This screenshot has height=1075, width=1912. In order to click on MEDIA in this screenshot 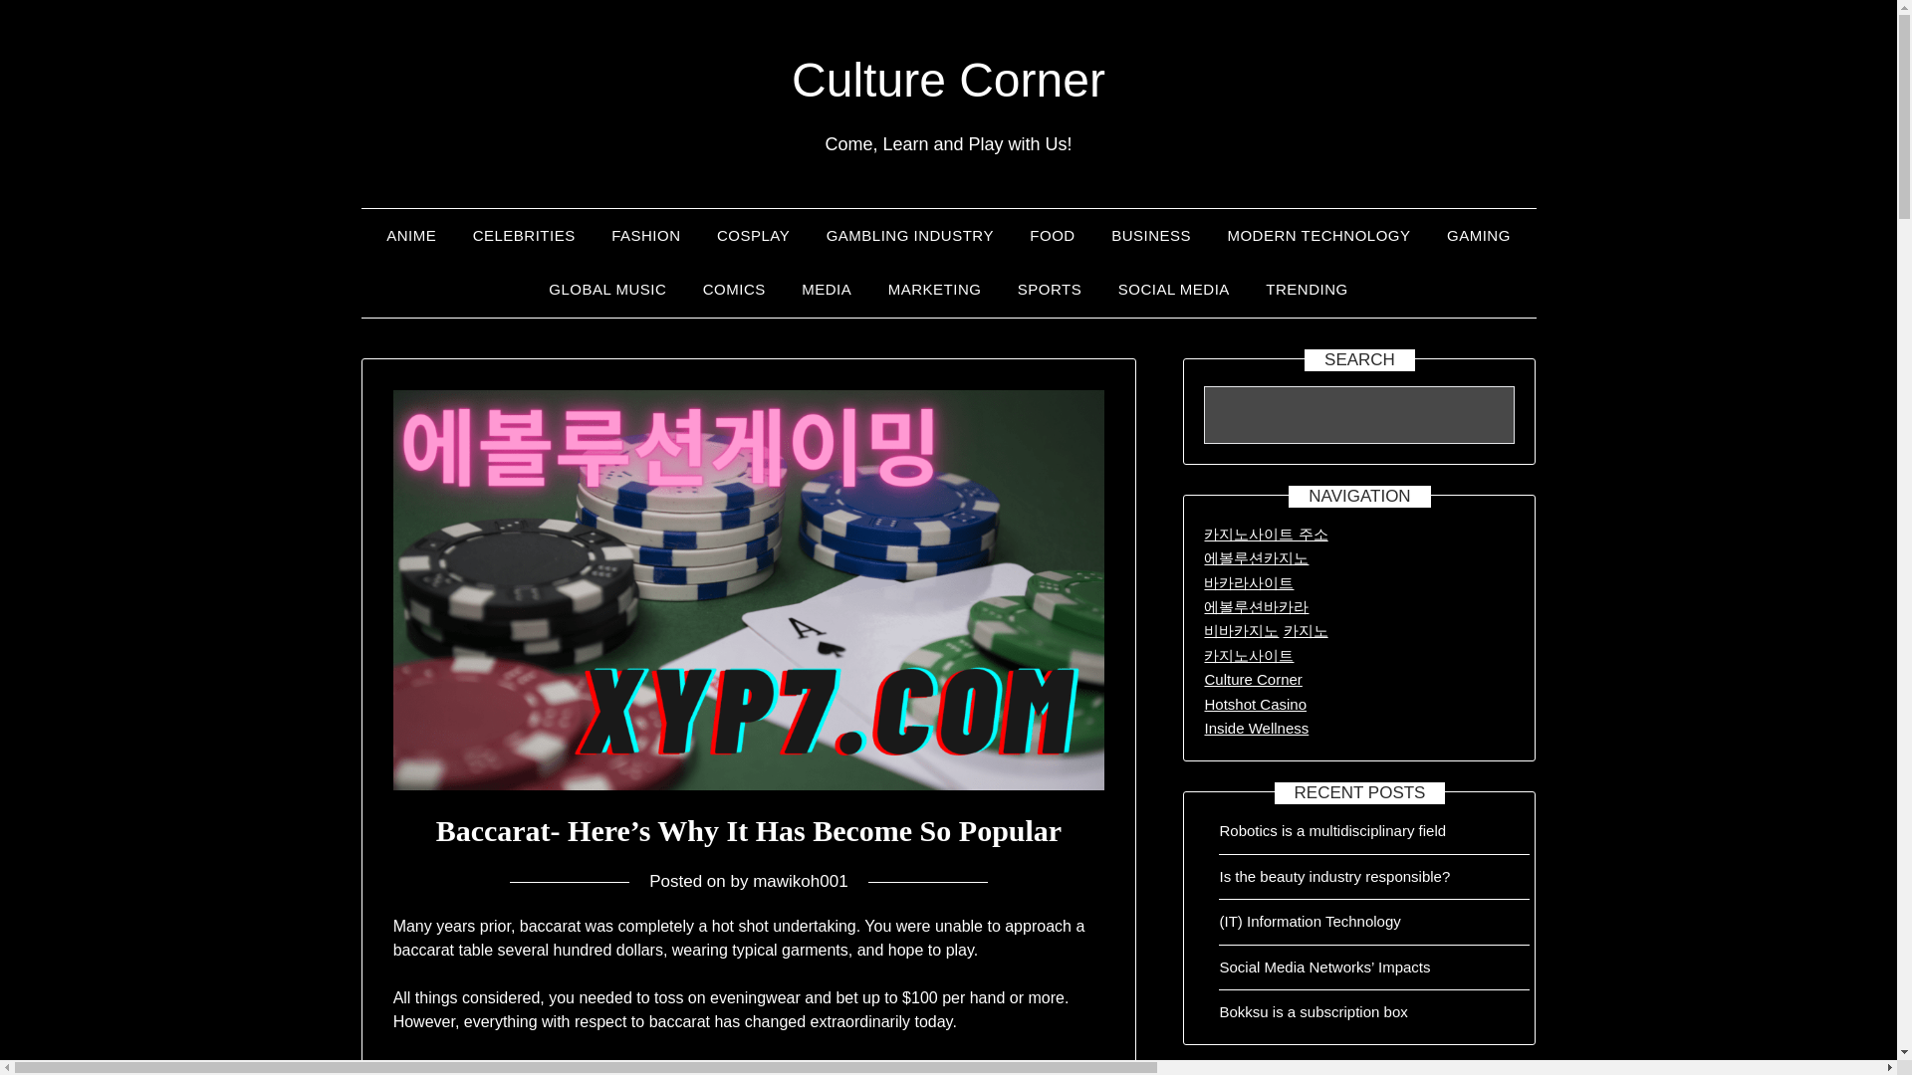, I will do `click(827, 289)`.